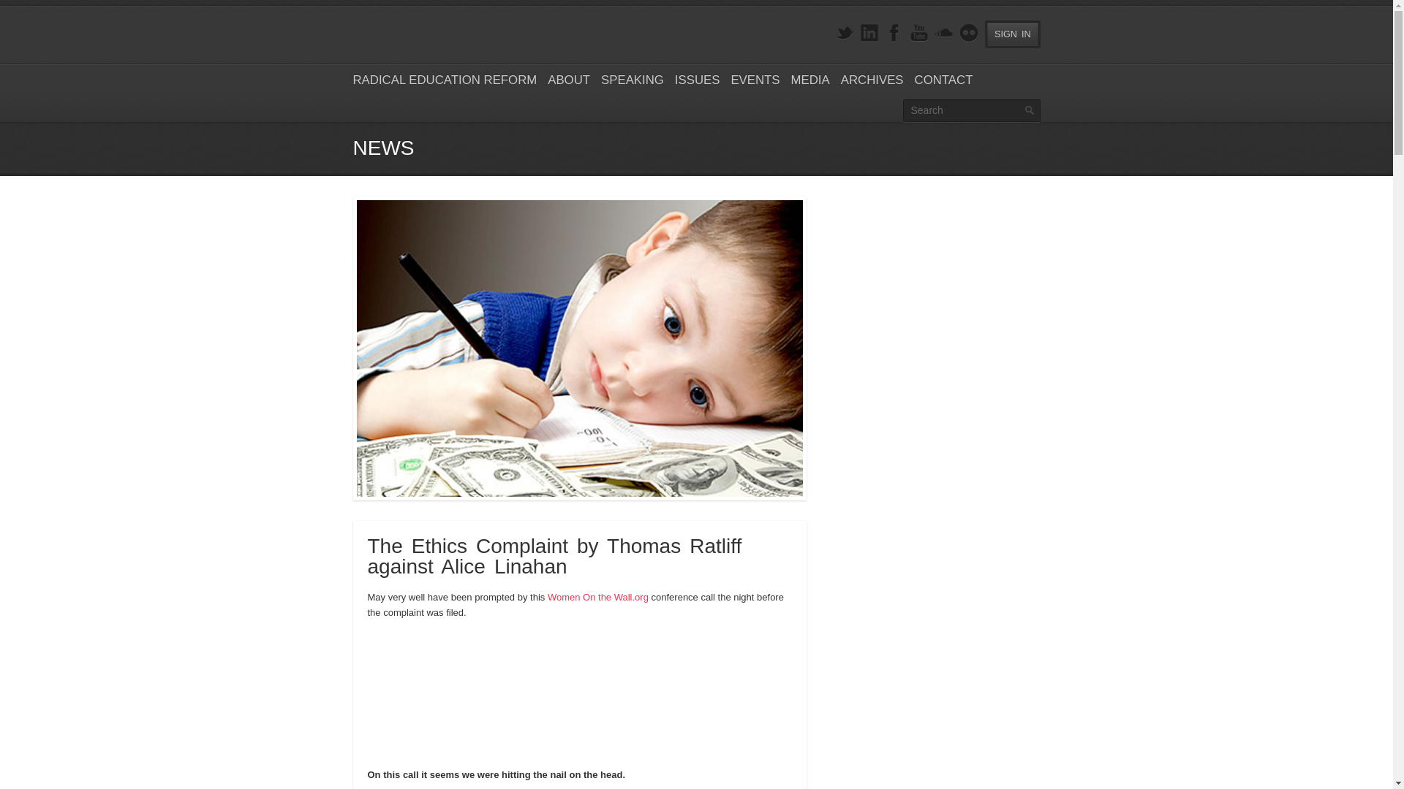  What do you see at coordinates (755, 80) in the screenshot?
I see `EVENTS` at bounding box center [755, 80].